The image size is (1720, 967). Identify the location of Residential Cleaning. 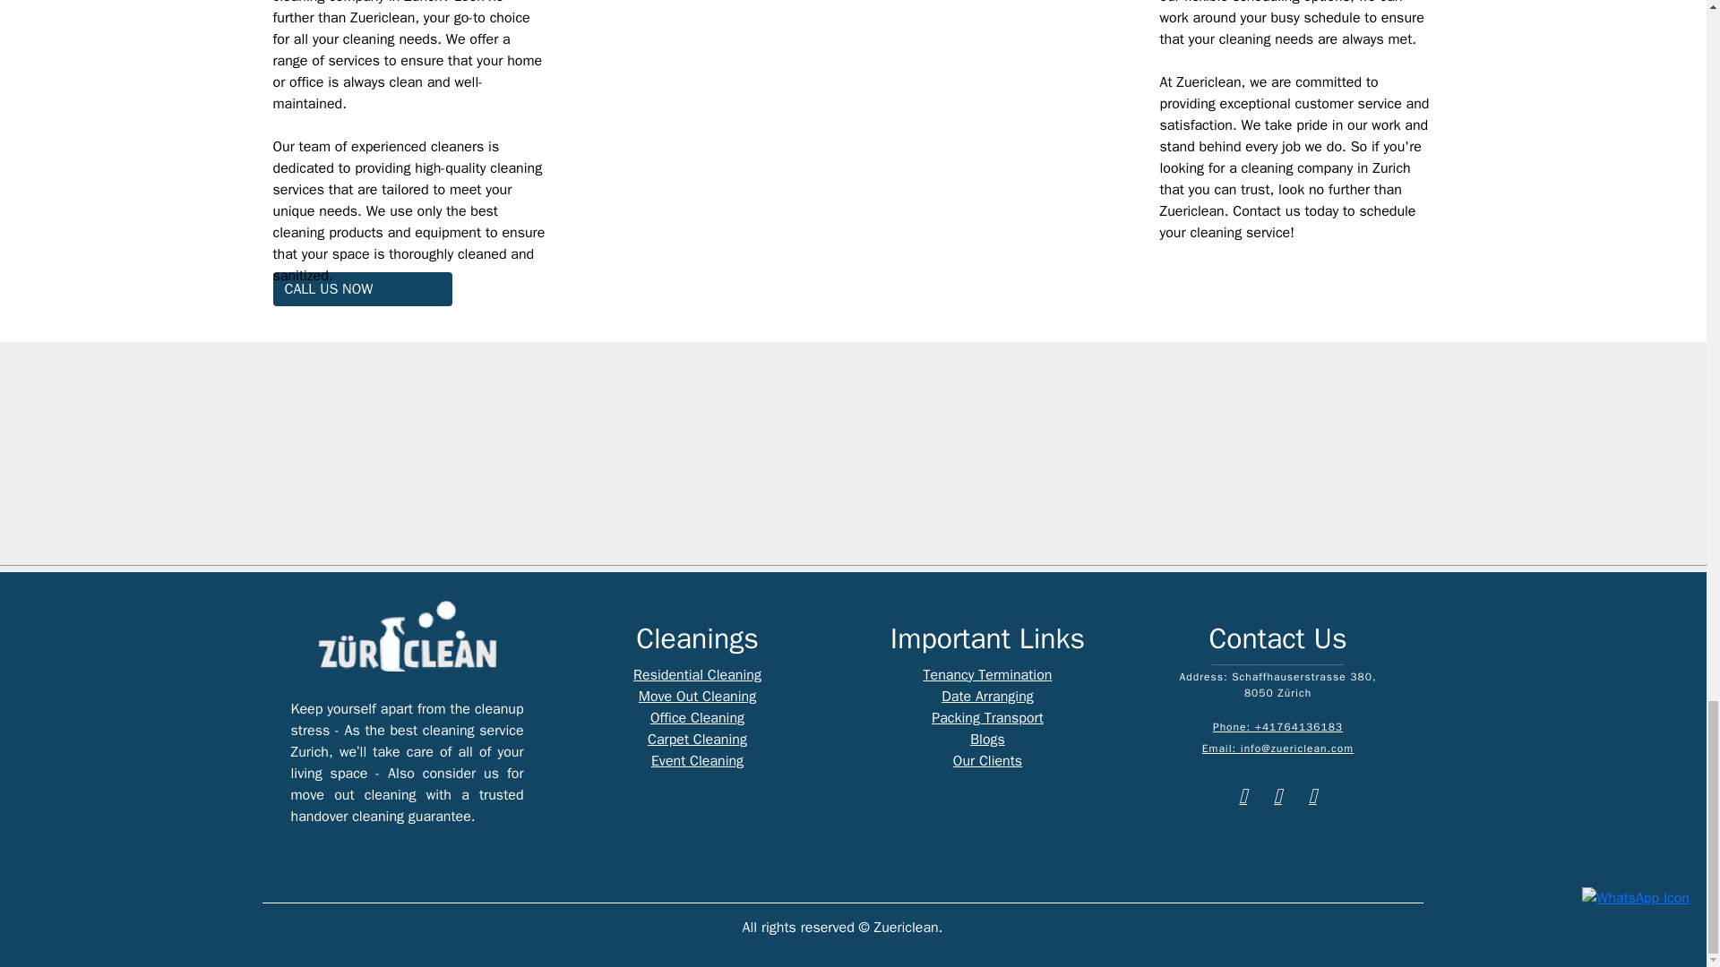
(697, 675).